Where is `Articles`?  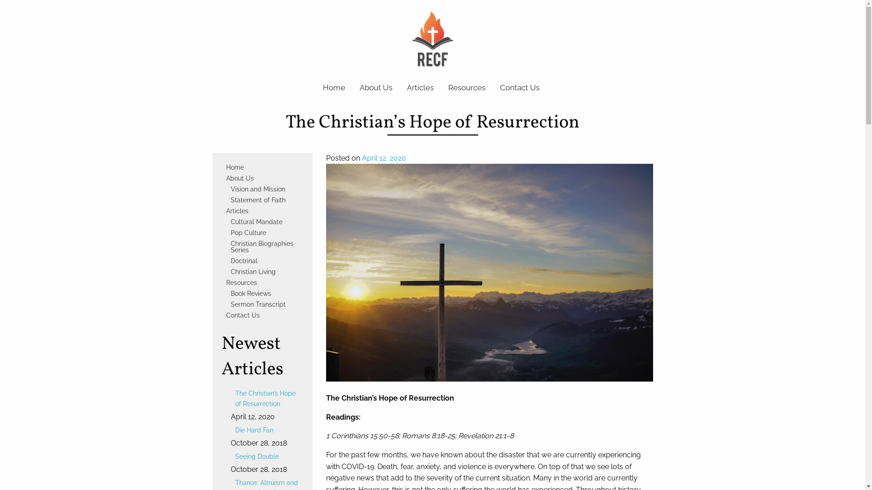 Articles is located at coordinates (421, 88).